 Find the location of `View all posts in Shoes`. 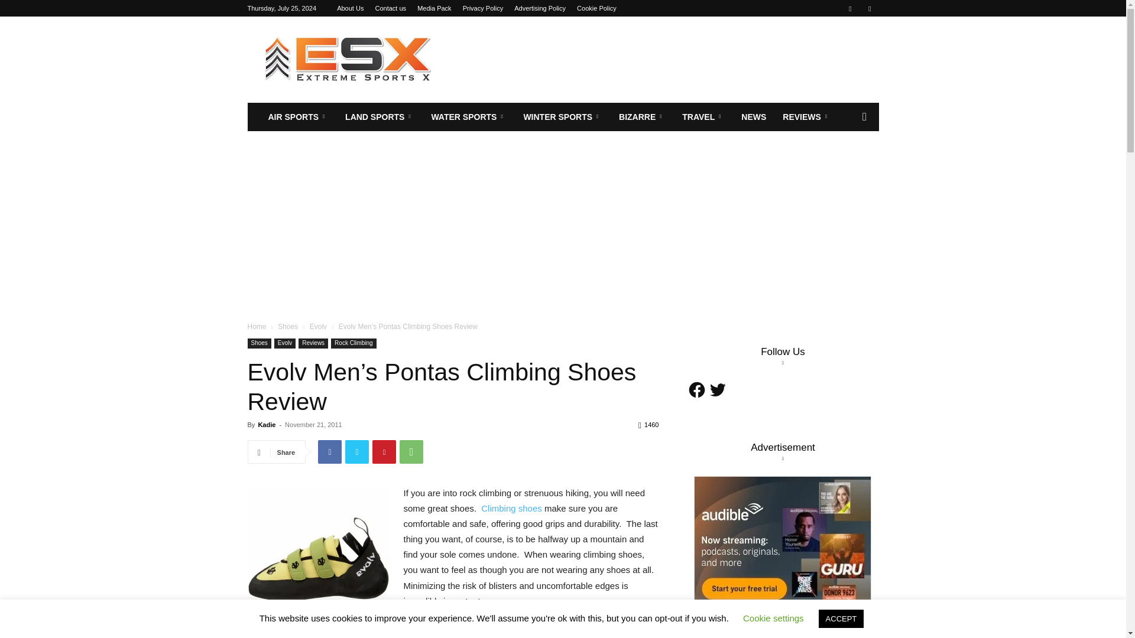

View all posts in Shoes is located at coordinates (287, 327).